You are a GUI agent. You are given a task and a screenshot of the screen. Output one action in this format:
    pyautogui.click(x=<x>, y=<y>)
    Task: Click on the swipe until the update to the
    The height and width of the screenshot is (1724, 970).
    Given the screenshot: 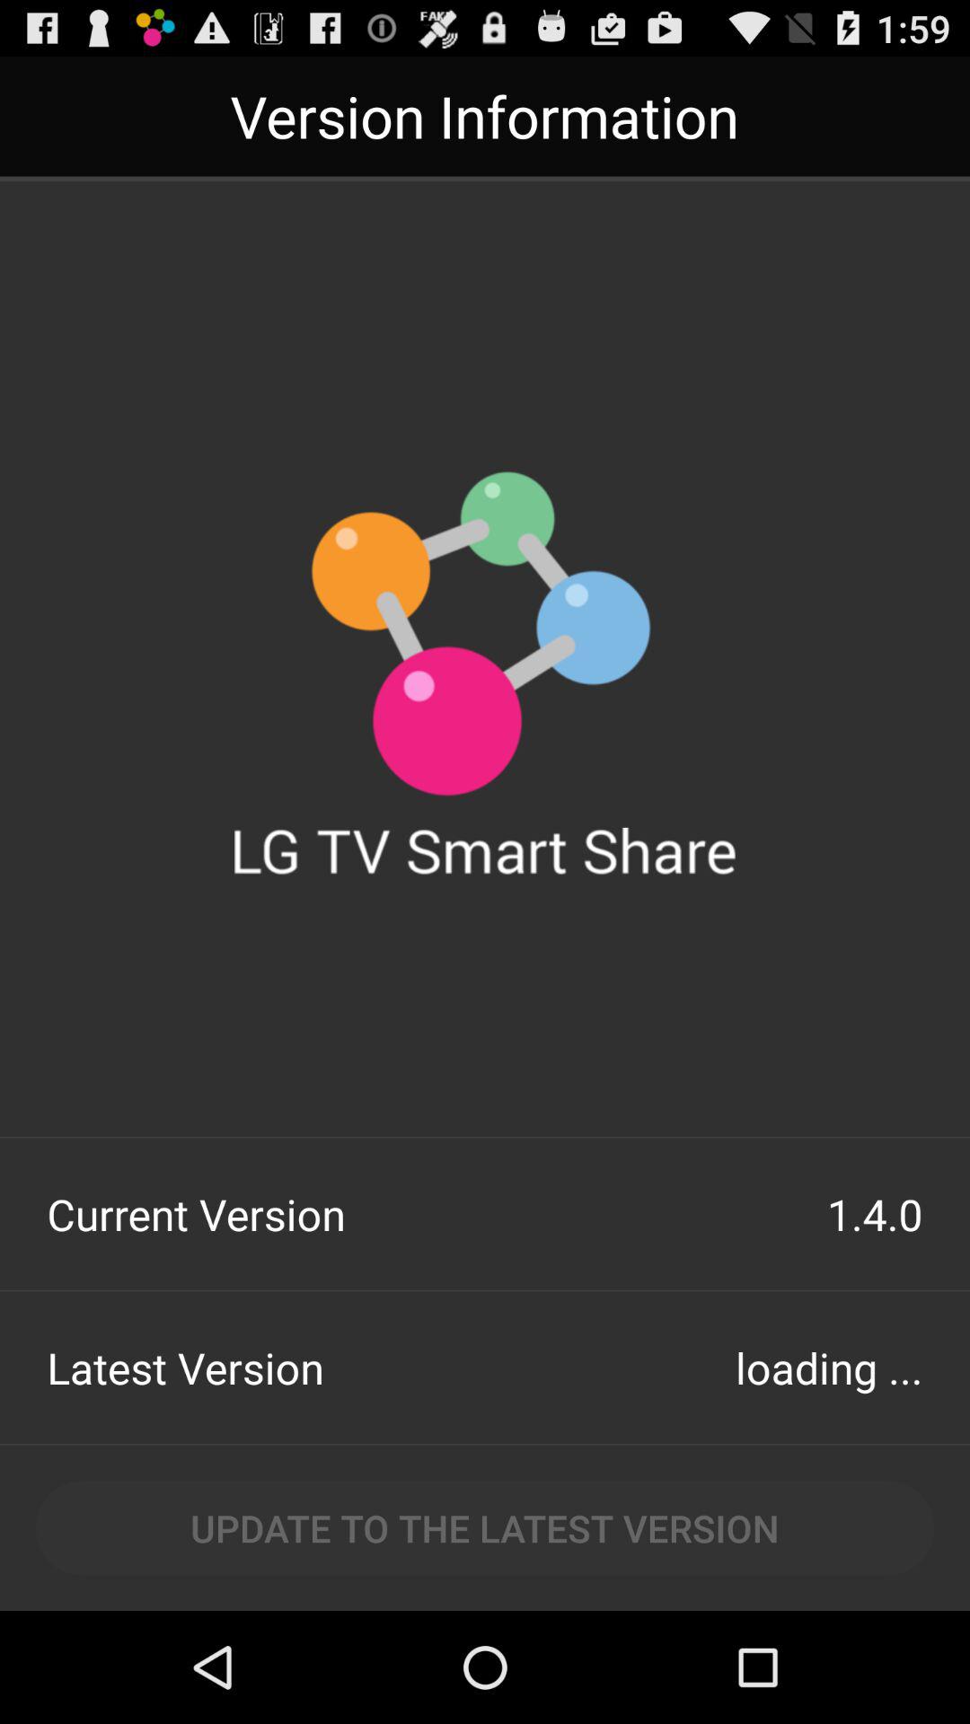 What is the action you would take?
    pyautogui.click(x=485, y=1528)
    